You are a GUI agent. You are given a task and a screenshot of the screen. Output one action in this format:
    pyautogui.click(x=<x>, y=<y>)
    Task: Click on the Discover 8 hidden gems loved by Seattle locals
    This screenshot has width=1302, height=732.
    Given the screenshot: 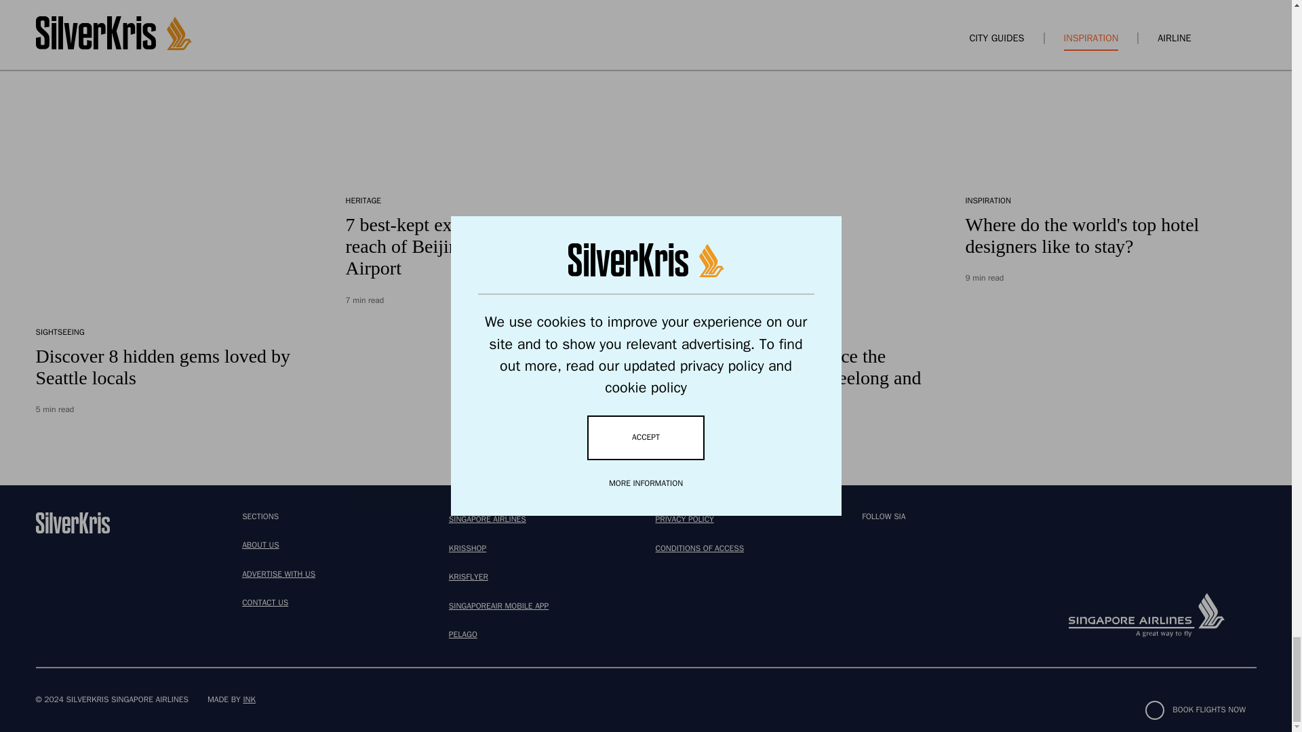 What is the action you would take?
    pyautogui.click(x=163, y=367)
    